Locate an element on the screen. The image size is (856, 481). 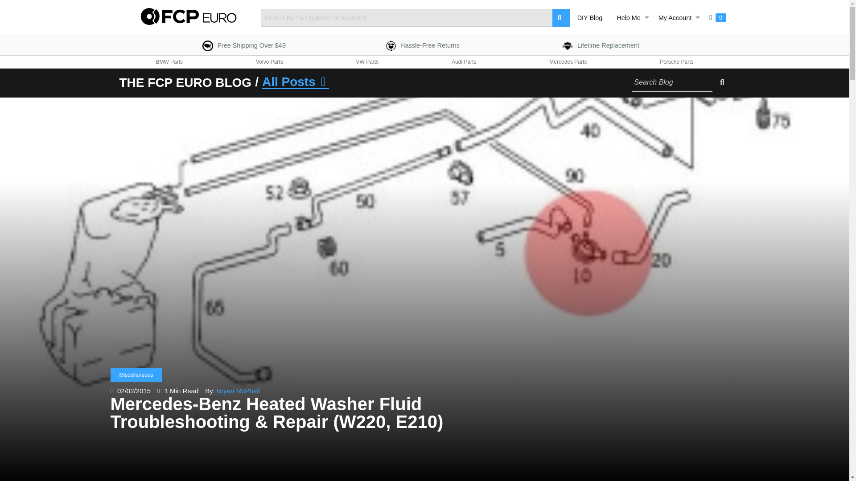
Help Me is located at coordinates (630, 18).